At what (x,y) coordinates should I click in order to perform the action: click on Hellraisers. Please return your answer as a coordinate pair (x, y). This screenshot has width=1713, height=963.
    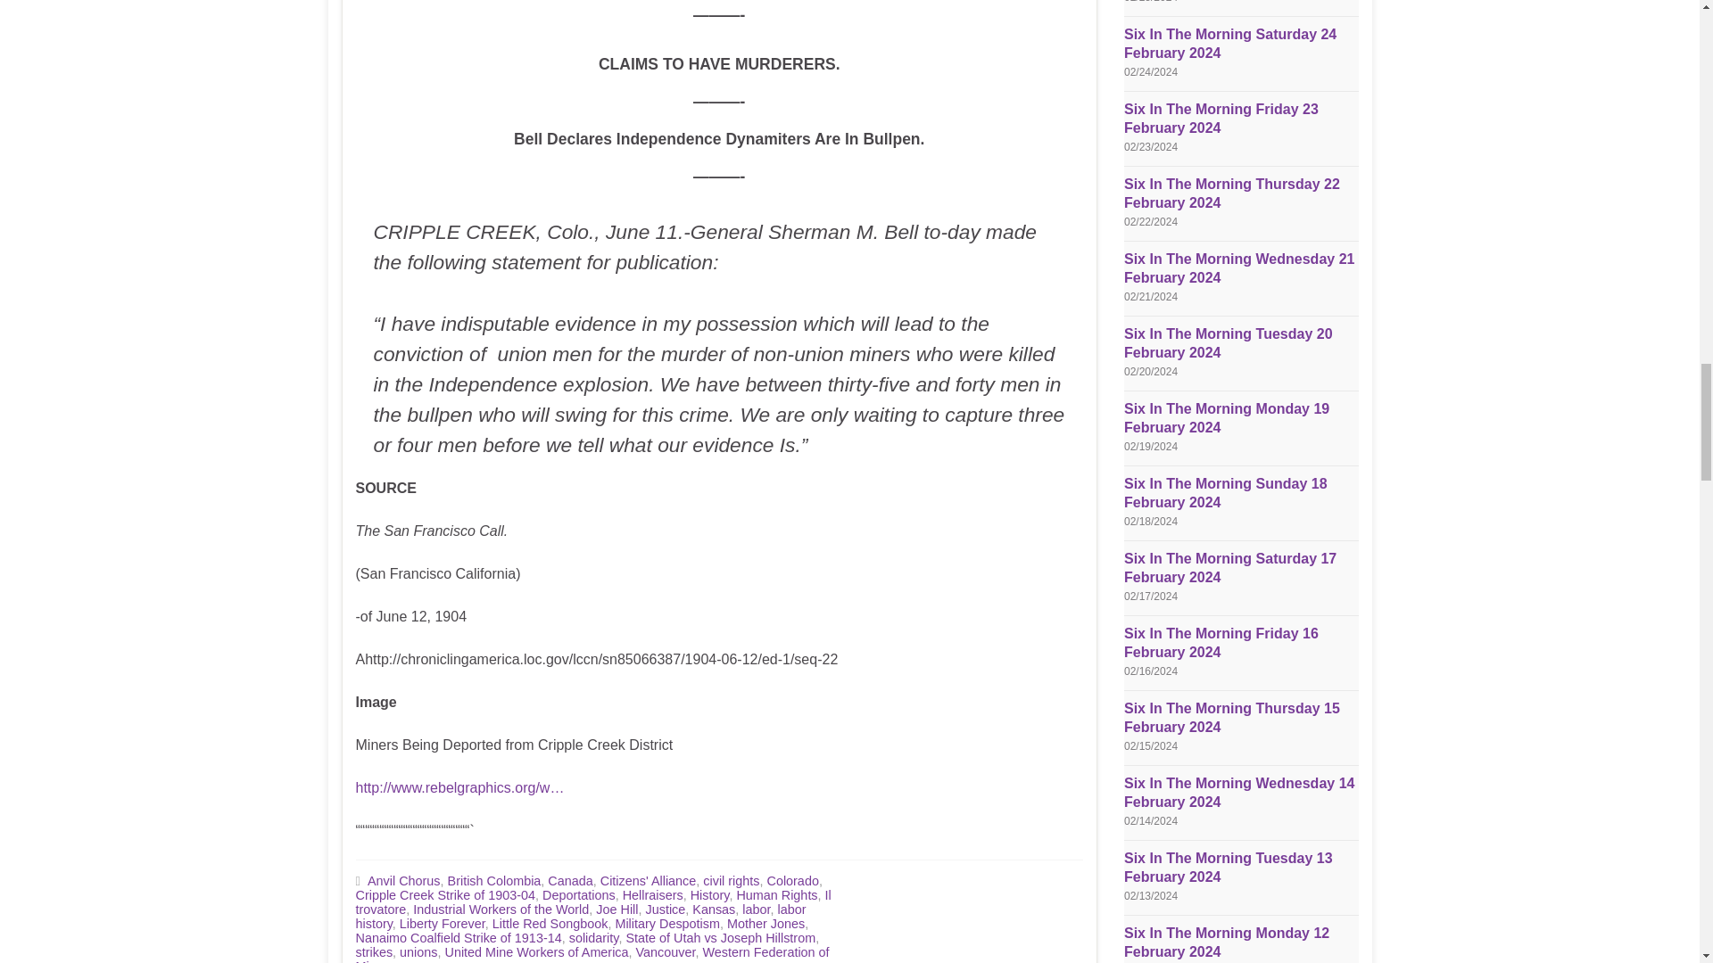
    Looking at the image, I should click on (653, 894).